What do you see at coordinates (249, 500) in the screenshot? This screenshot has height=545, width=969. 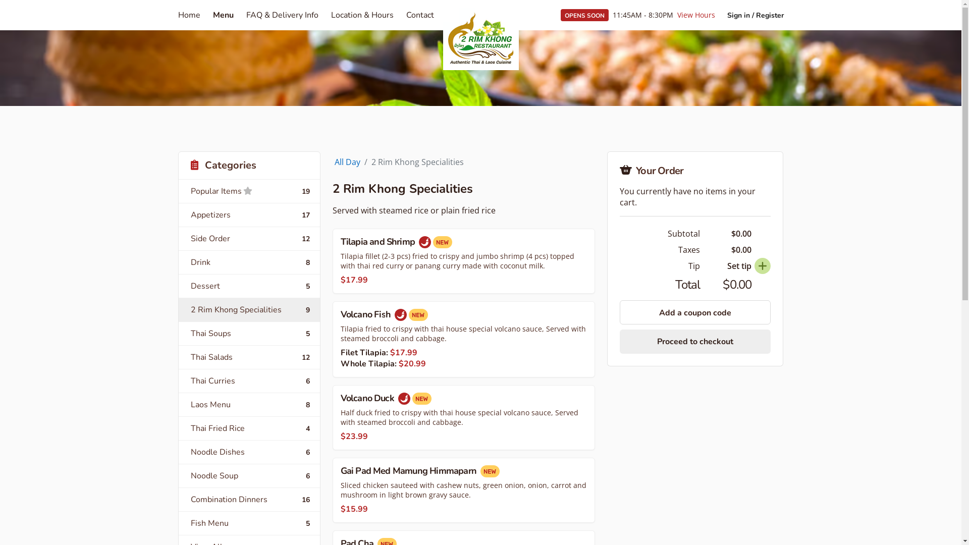 I see `Combination Dinners
16` at bounding box center [249, 500].